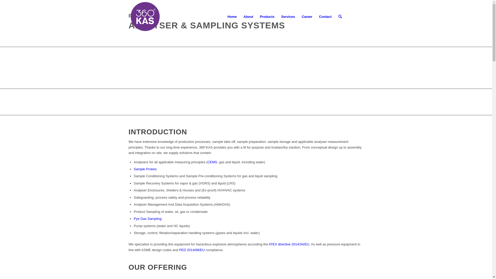 This screenshot has height=279, width=496. What do you see at coordinates (145, 169) in the screenshot?
I see `Sample Probes` at bounding box center [145, 169].